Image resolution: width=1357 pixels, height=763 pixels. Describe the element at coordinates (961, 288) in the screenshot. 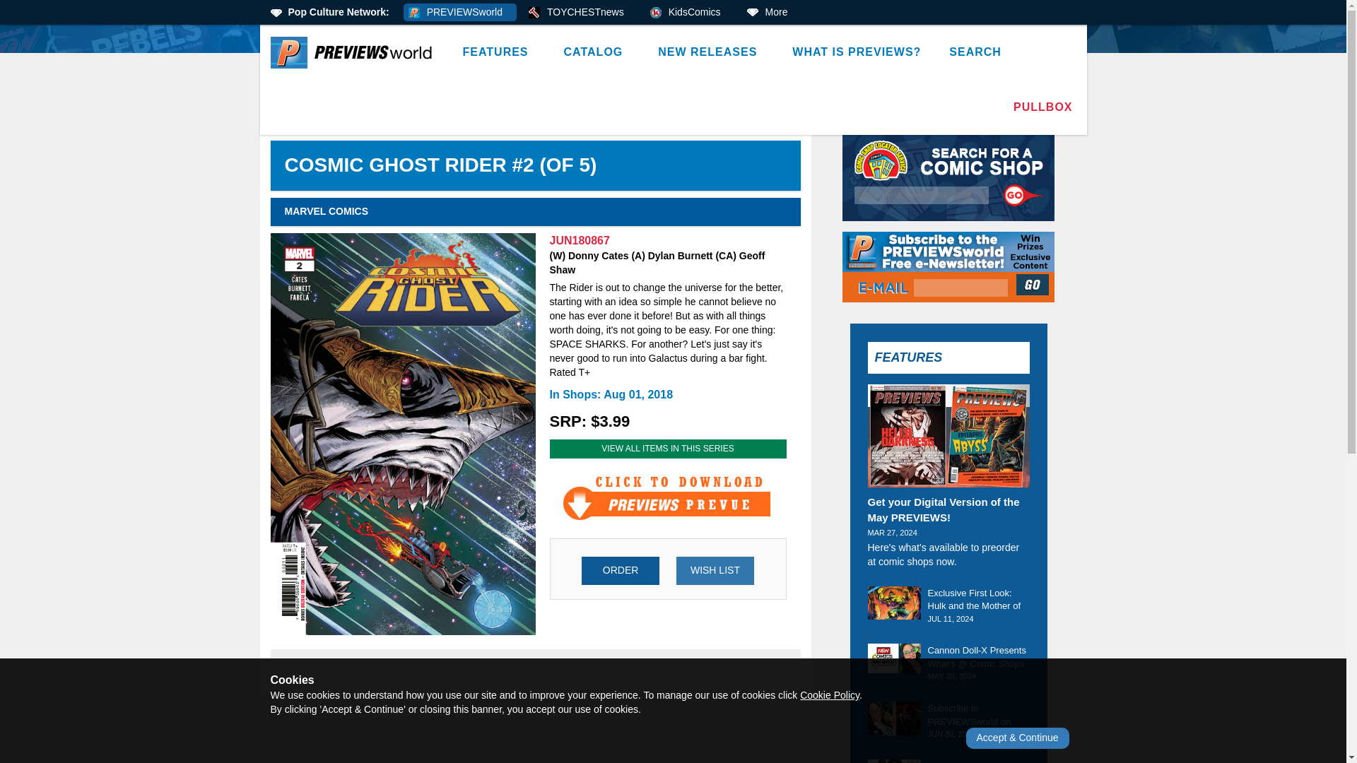

I see `Email Address Input for Newsletter Signup` at that location.